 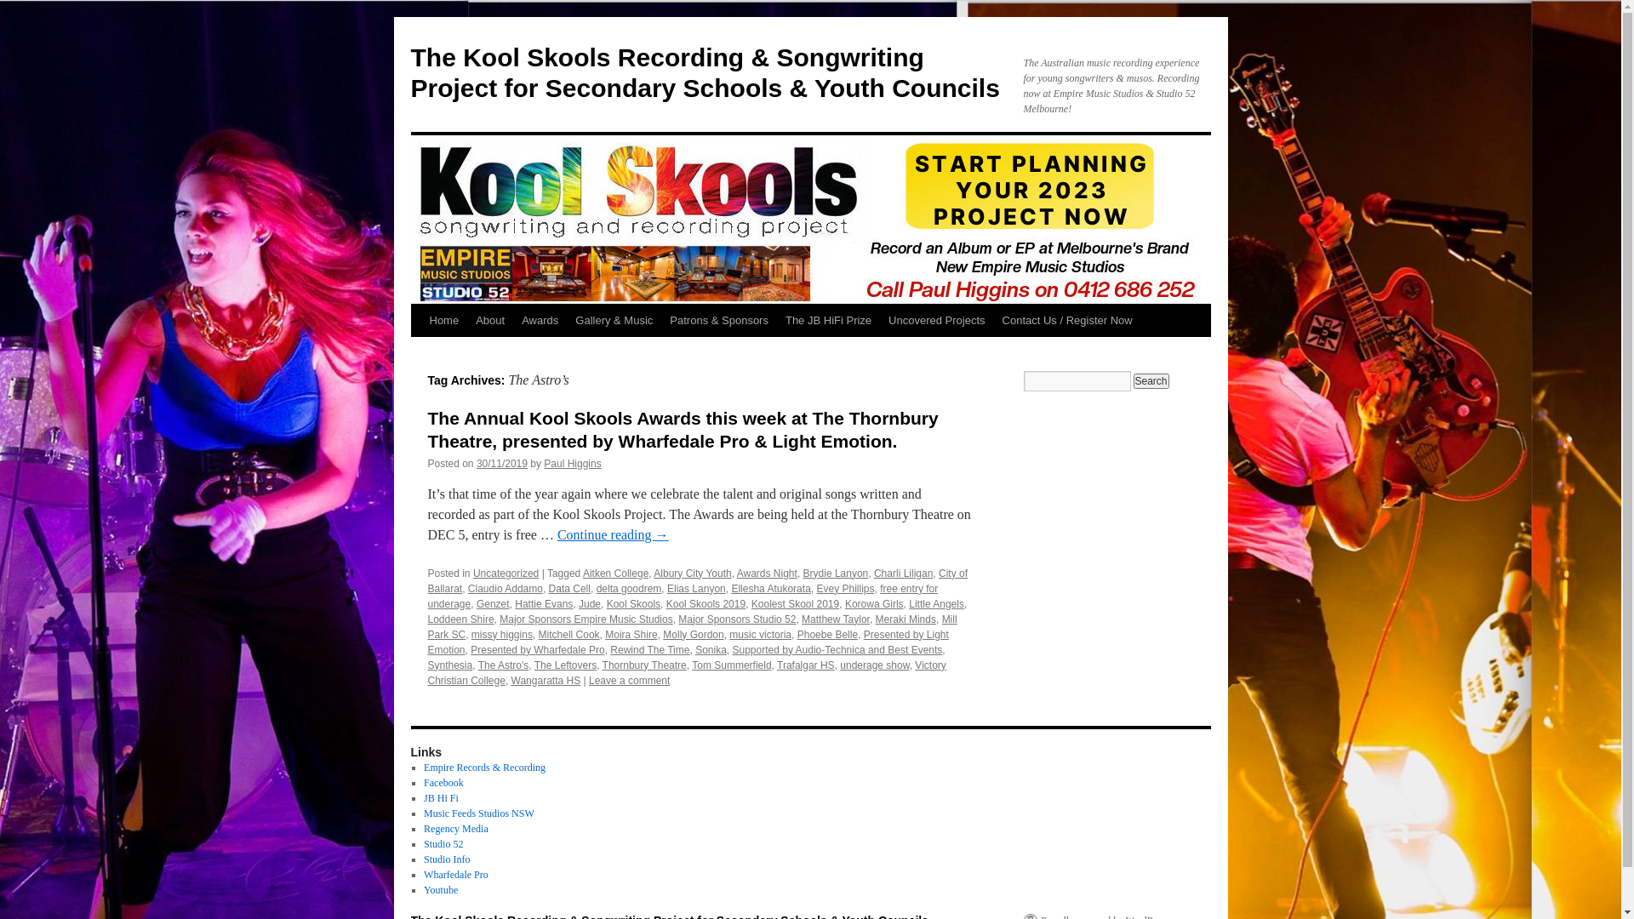 I want to click on Wangaratta HS, so click(x=546, y=681).